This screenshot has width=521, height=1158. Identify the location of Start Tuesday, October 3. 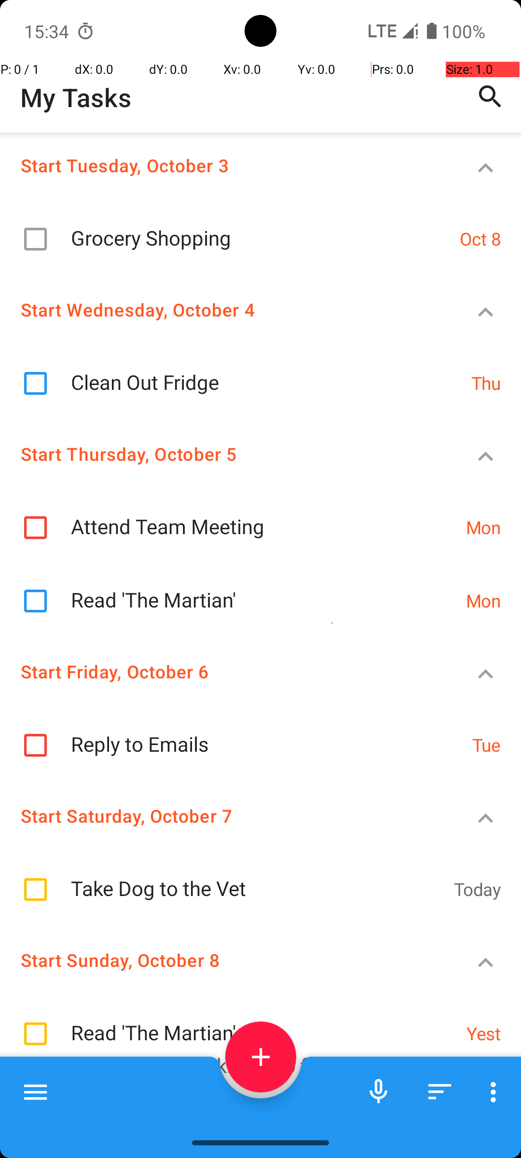
(225, 165).